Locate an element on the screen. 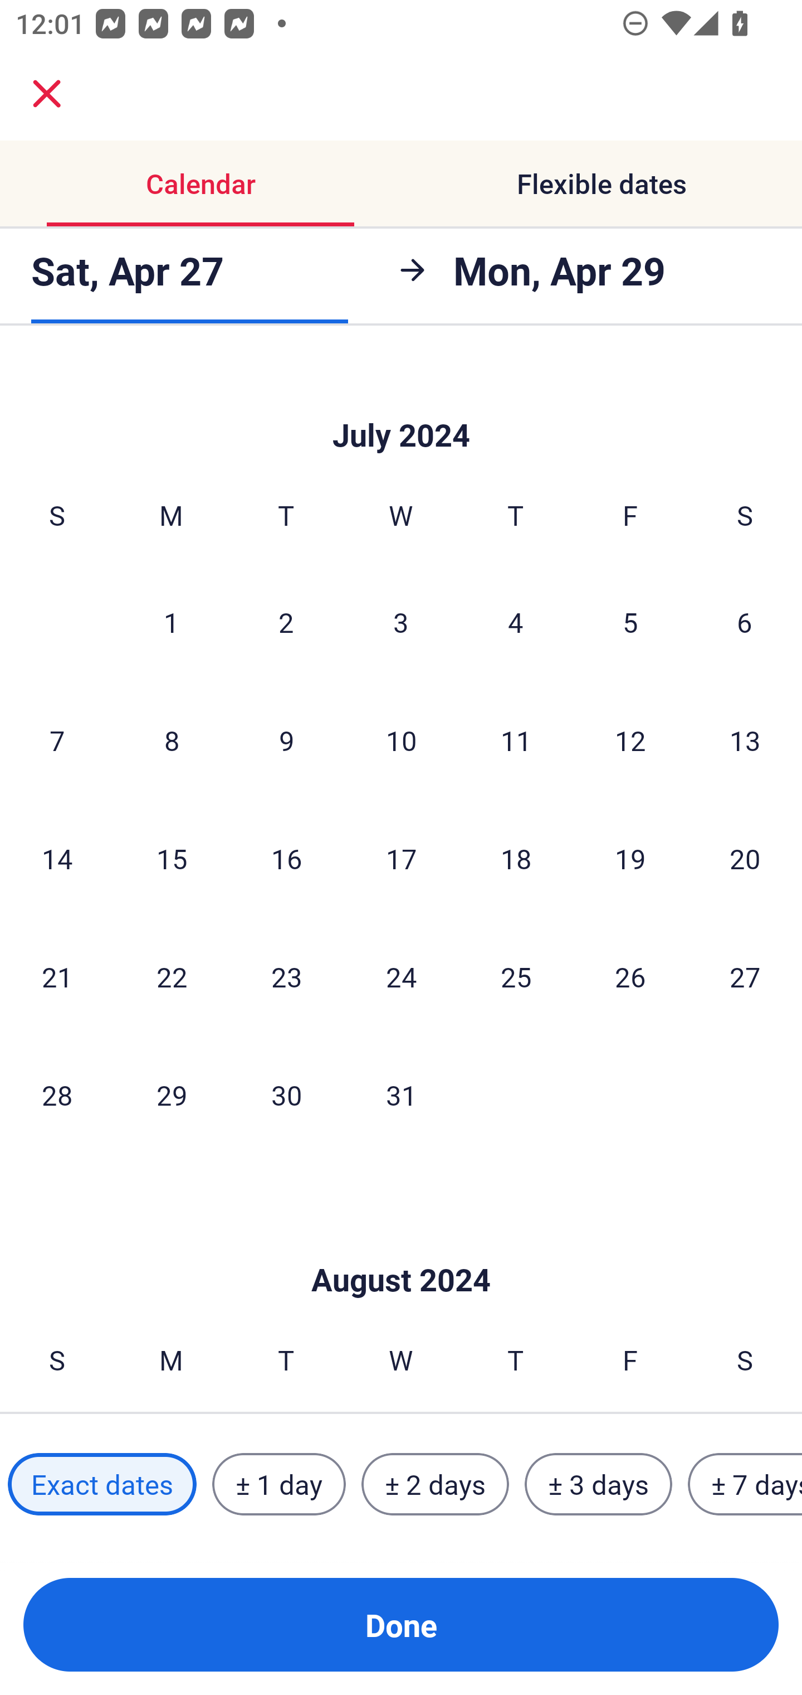 Image resolution: width=802 pixels, height=1695 pixels. 8 Monday, July 8, 2024 is located at coordinates (172, 739).